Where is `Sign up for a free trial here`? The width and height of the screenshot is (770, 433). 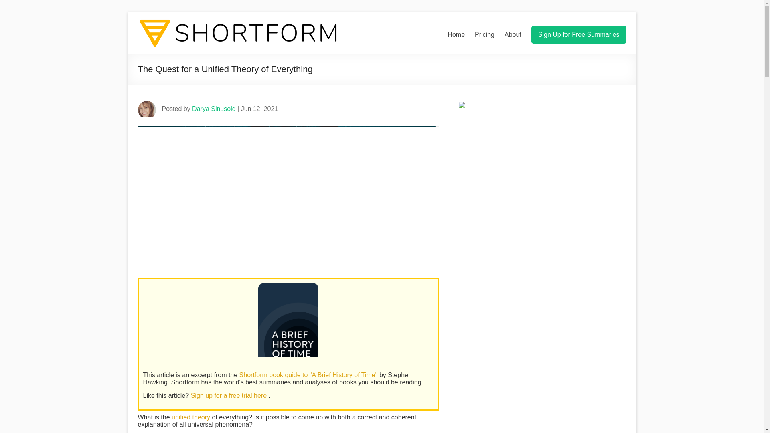
Sign up for a free trial here is located at coordinates (230, 395).